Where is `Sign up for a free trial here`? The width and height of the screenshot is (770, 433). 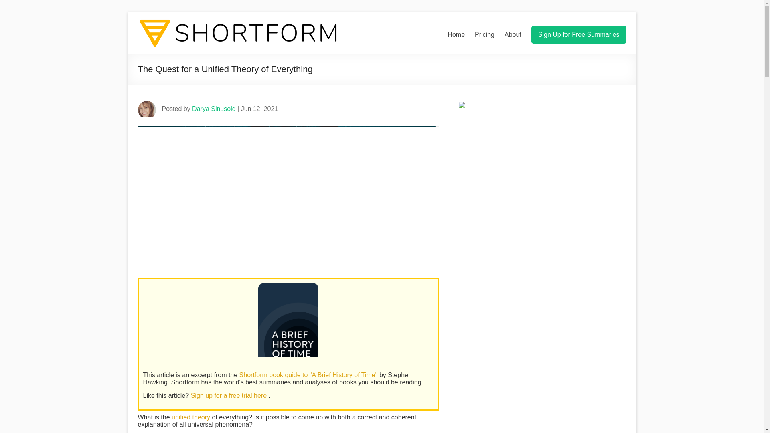
Sign up for a free trial here is located at coordinates (230, 395).